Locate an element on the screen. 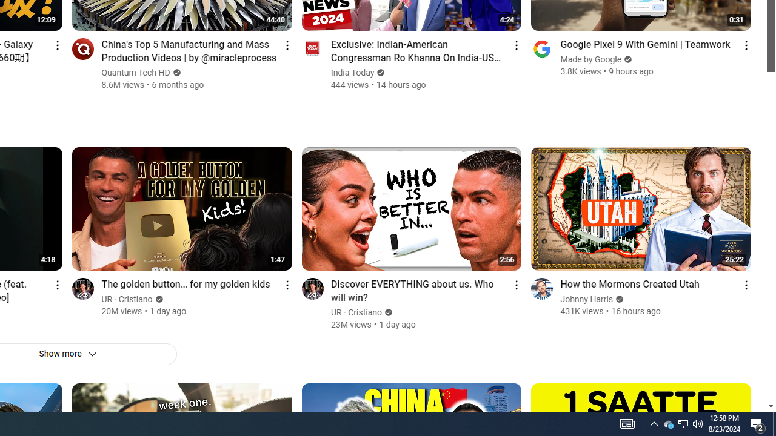 This screenshot has width=776, height=436. Quantum Tech HD is located at coordinates (136, 73).